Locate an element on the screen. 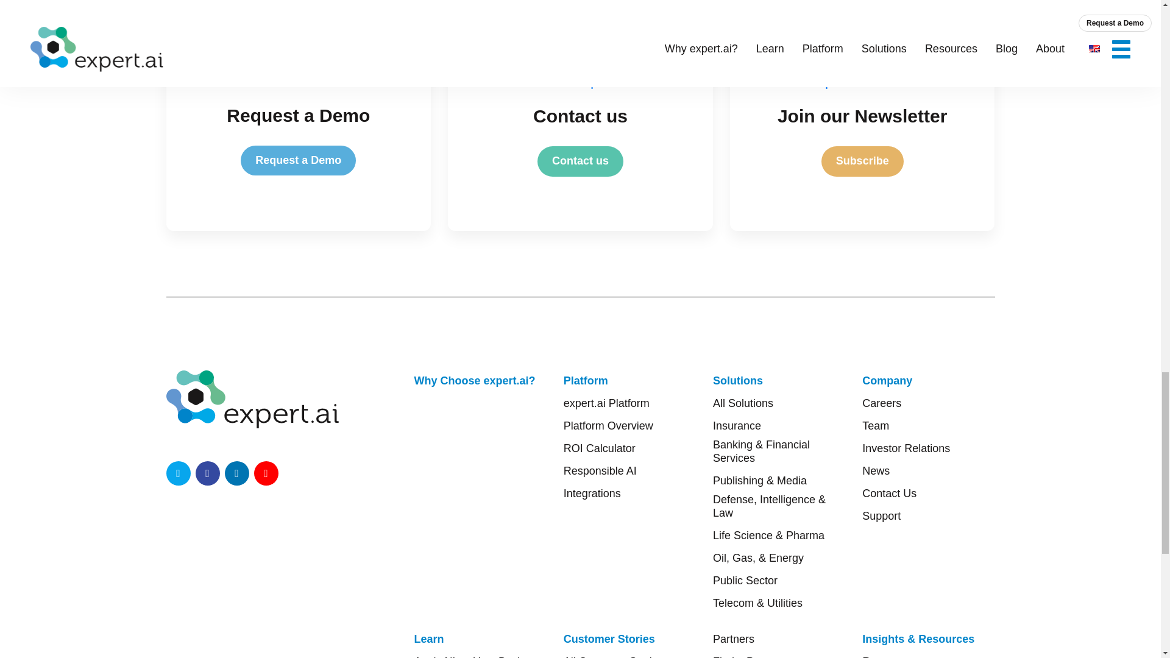 The width and height of the screenshot is (1170, 658). All Solutions is located at coordinates (743, 403).